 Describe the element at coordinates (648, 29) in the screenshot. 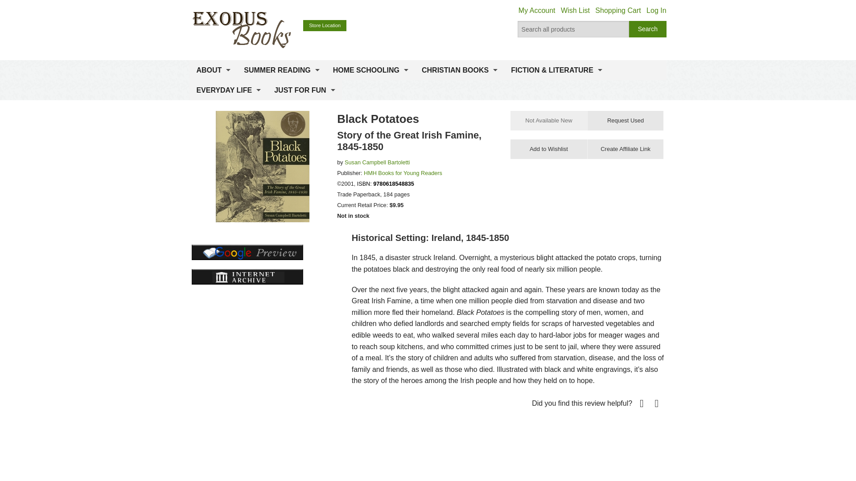

I see `Search` at that location.